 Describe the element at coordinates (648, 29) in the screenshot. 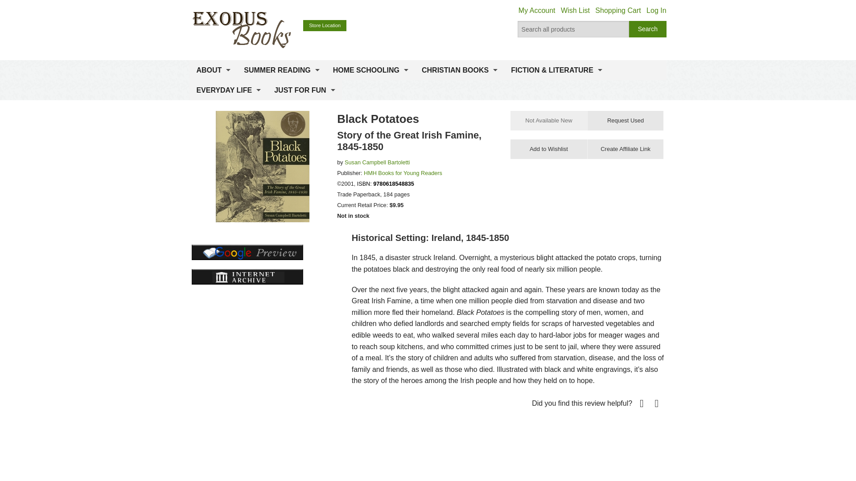

I see `Search` at that location.